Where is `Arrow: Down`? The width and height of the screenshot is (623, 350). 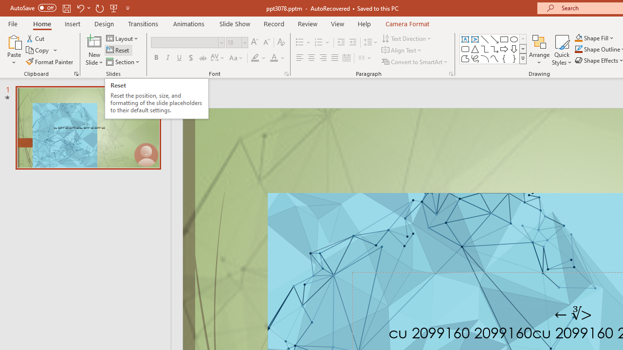 Arrow: Down is located at coordinates (514, 49).